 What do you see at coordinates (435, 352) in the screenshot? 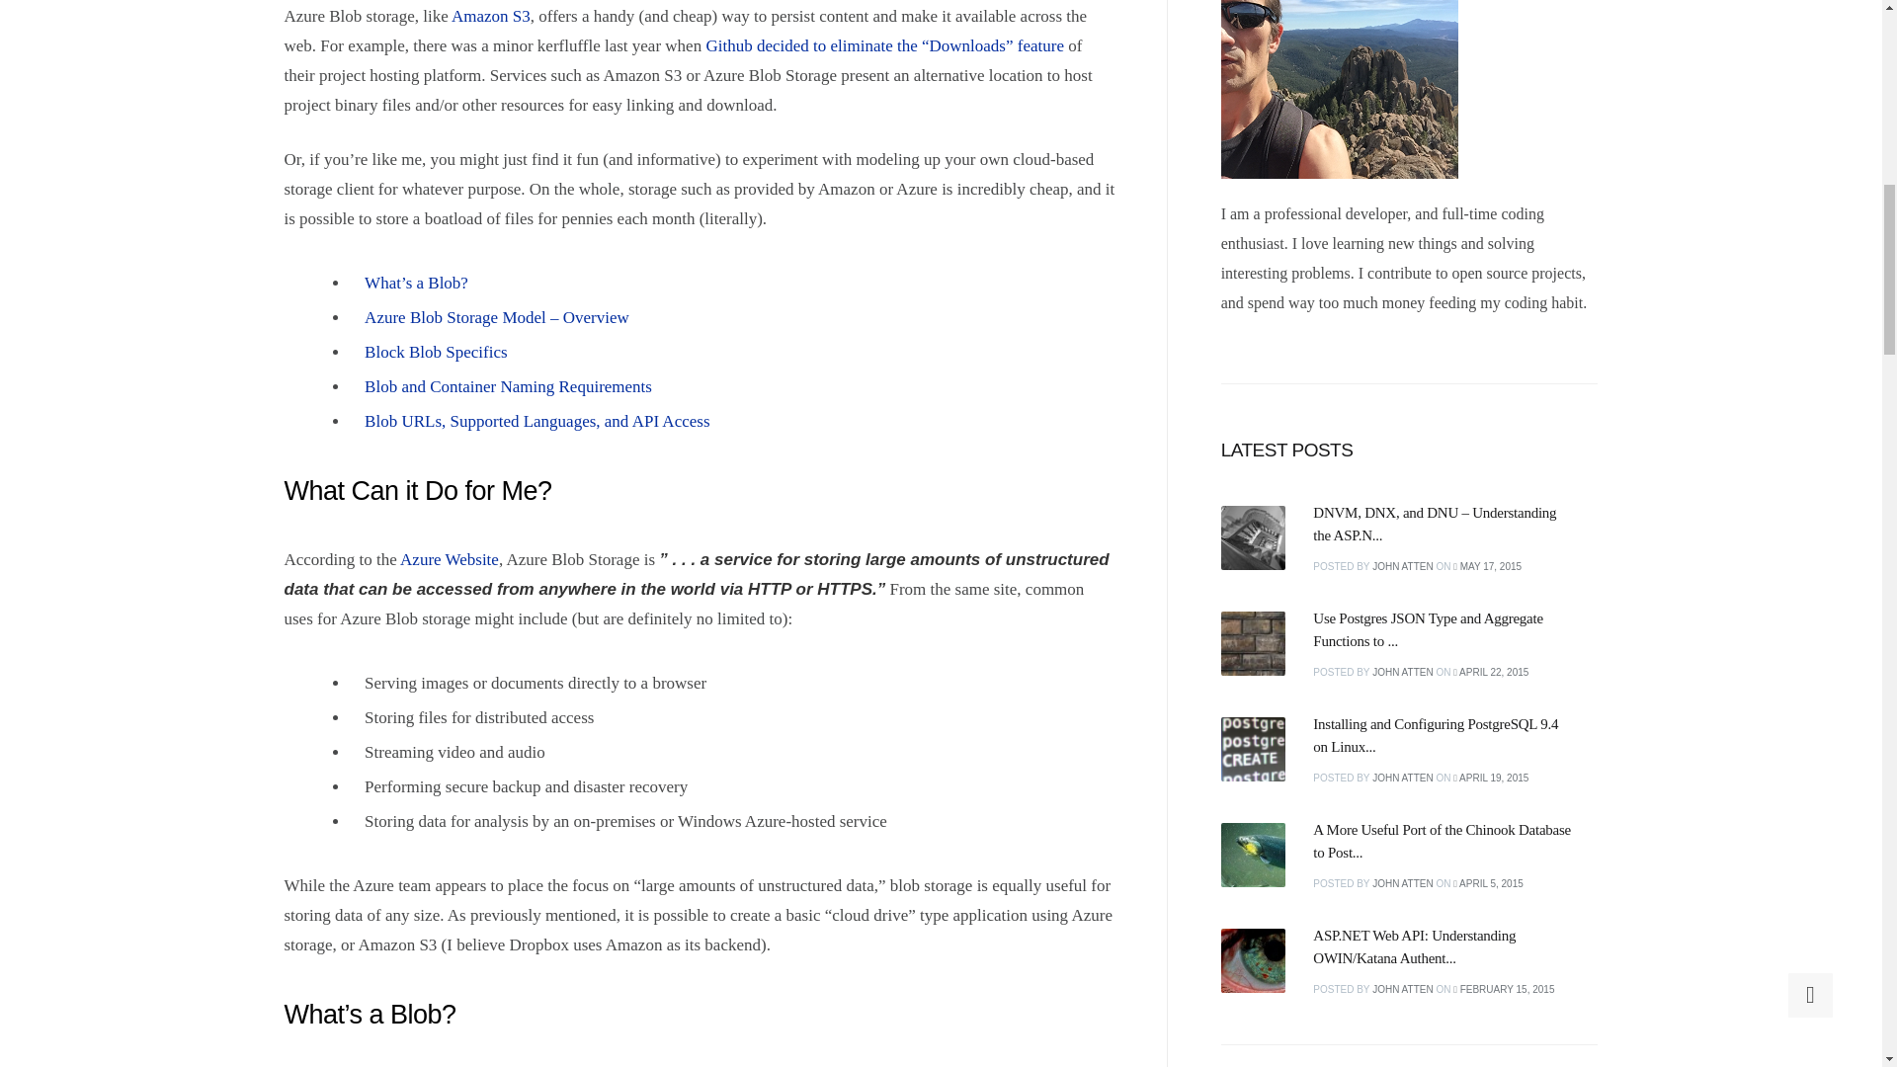
I see `Block Blob Specifics` at bounding box center [435, 352].